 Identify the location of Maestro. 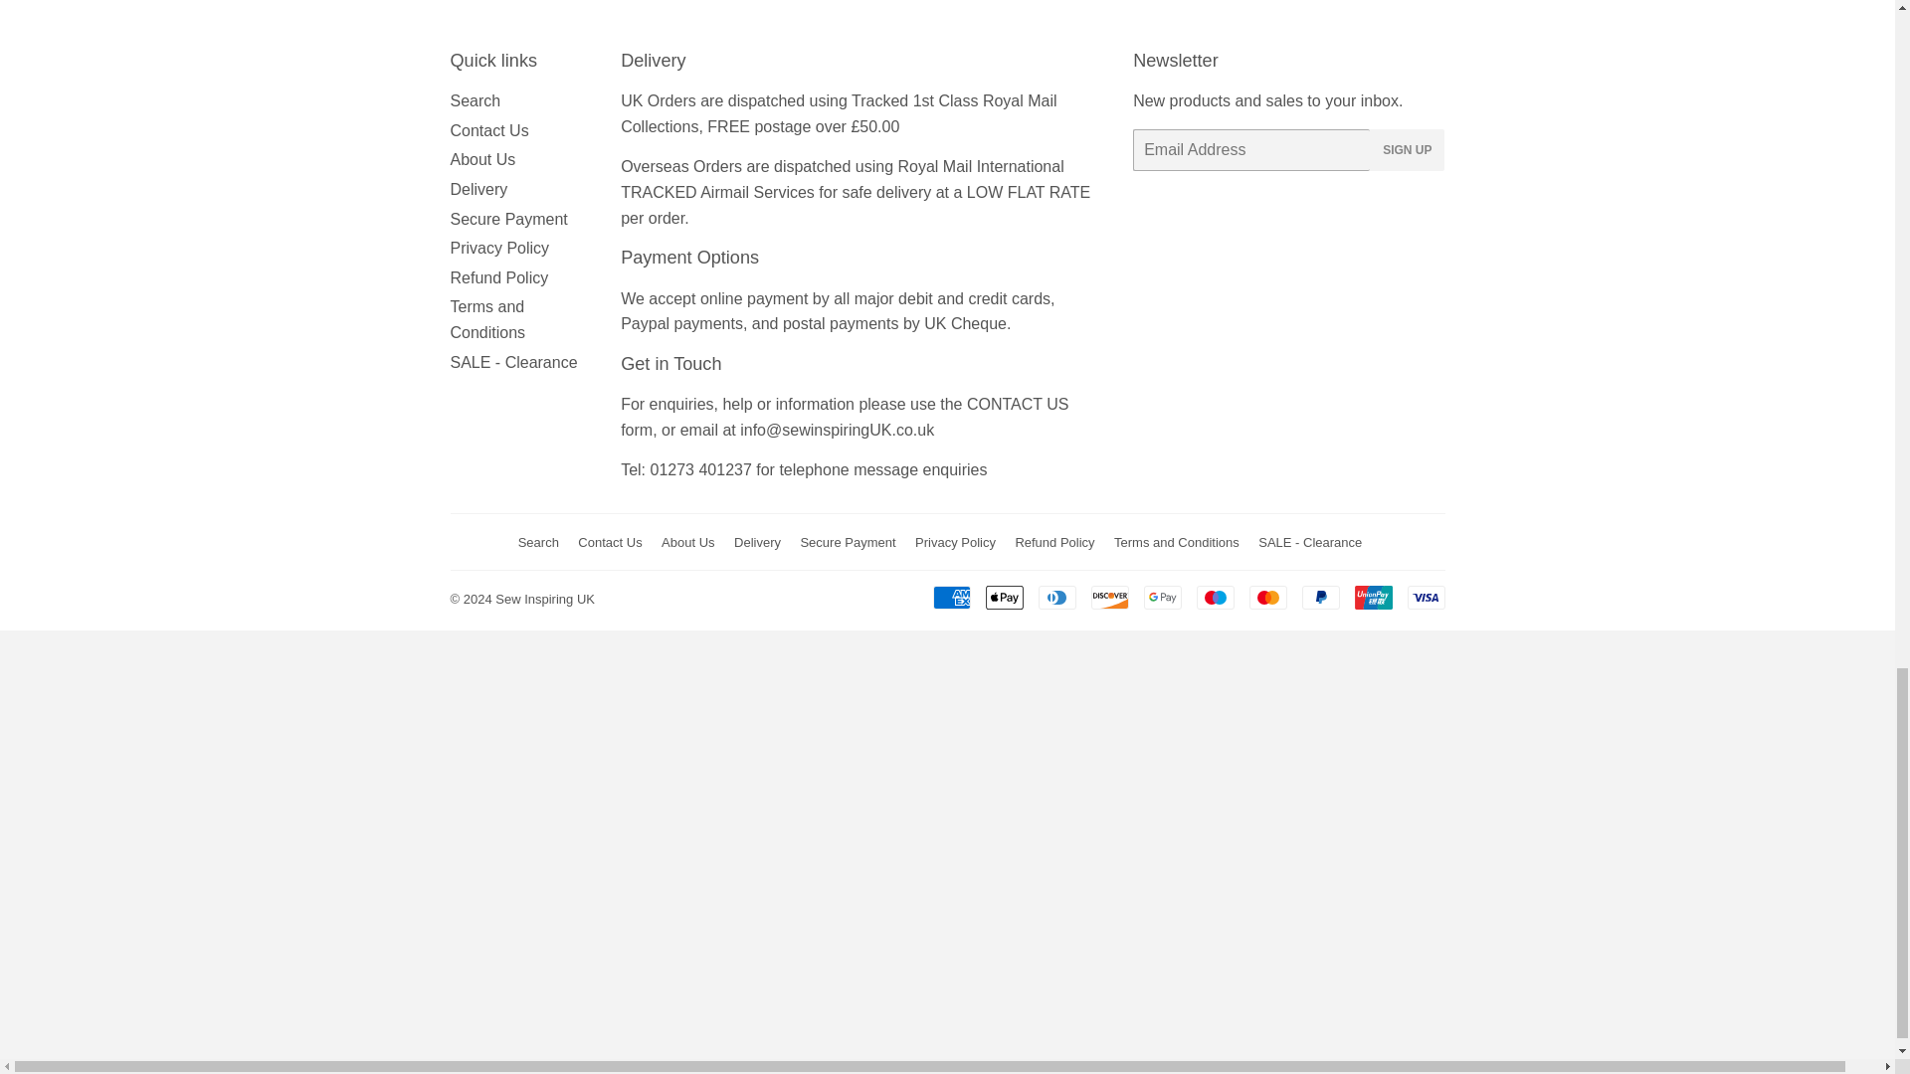
(1214, 597).